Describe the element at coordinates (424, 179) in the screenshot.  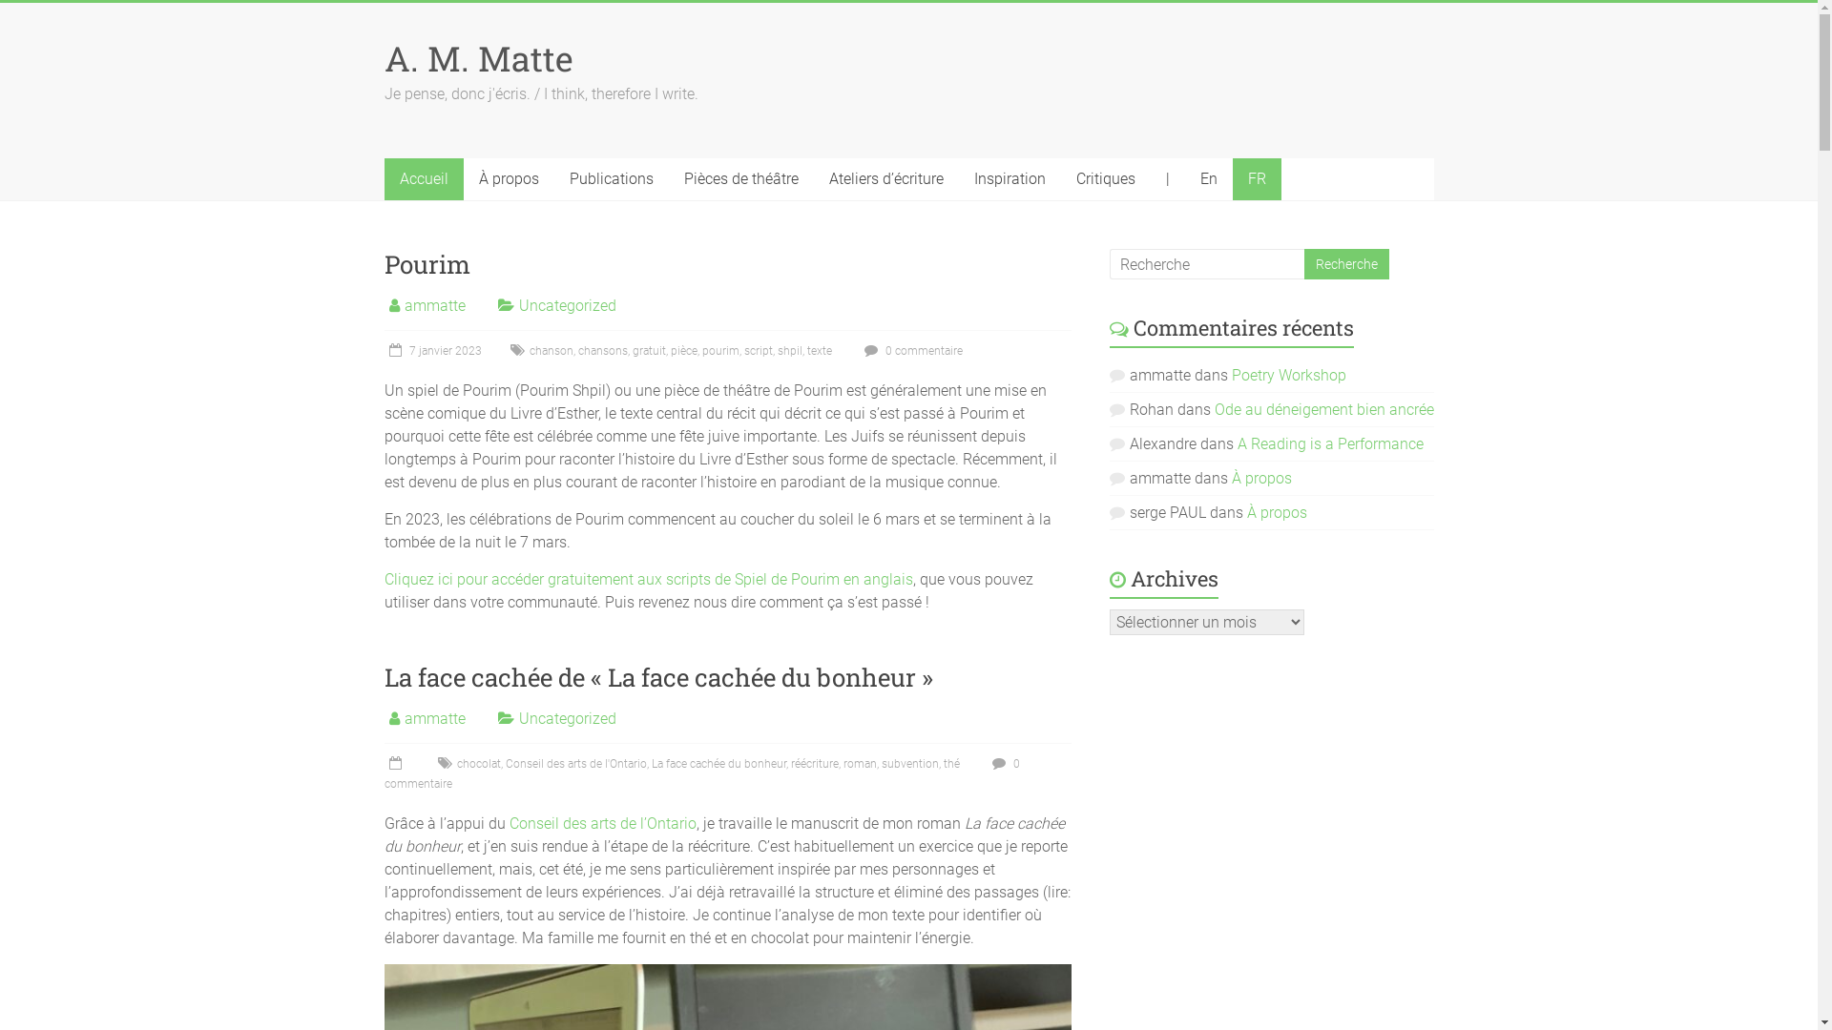
I see `Accueil` at that location.